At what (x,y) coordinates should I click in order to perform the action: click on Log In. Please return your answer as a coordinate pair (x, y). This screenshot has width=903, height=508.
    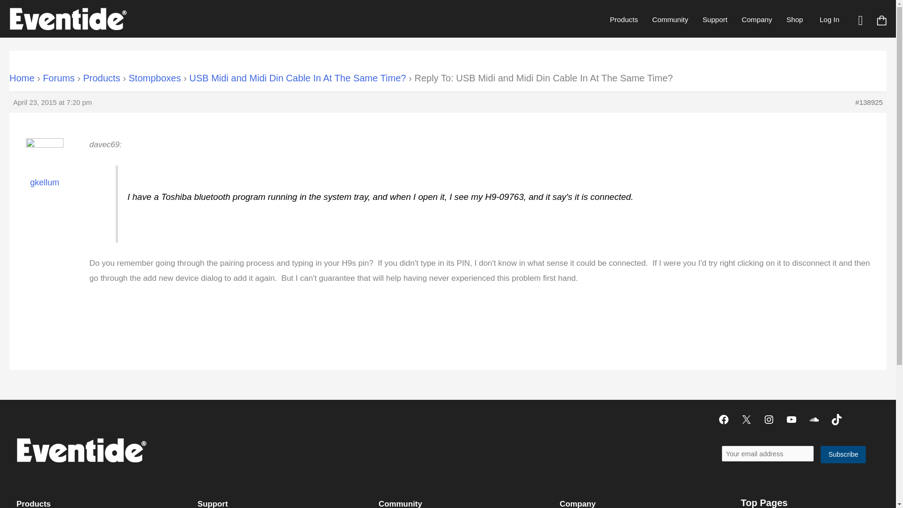
    Looking at the image, I should click on (829, 19).